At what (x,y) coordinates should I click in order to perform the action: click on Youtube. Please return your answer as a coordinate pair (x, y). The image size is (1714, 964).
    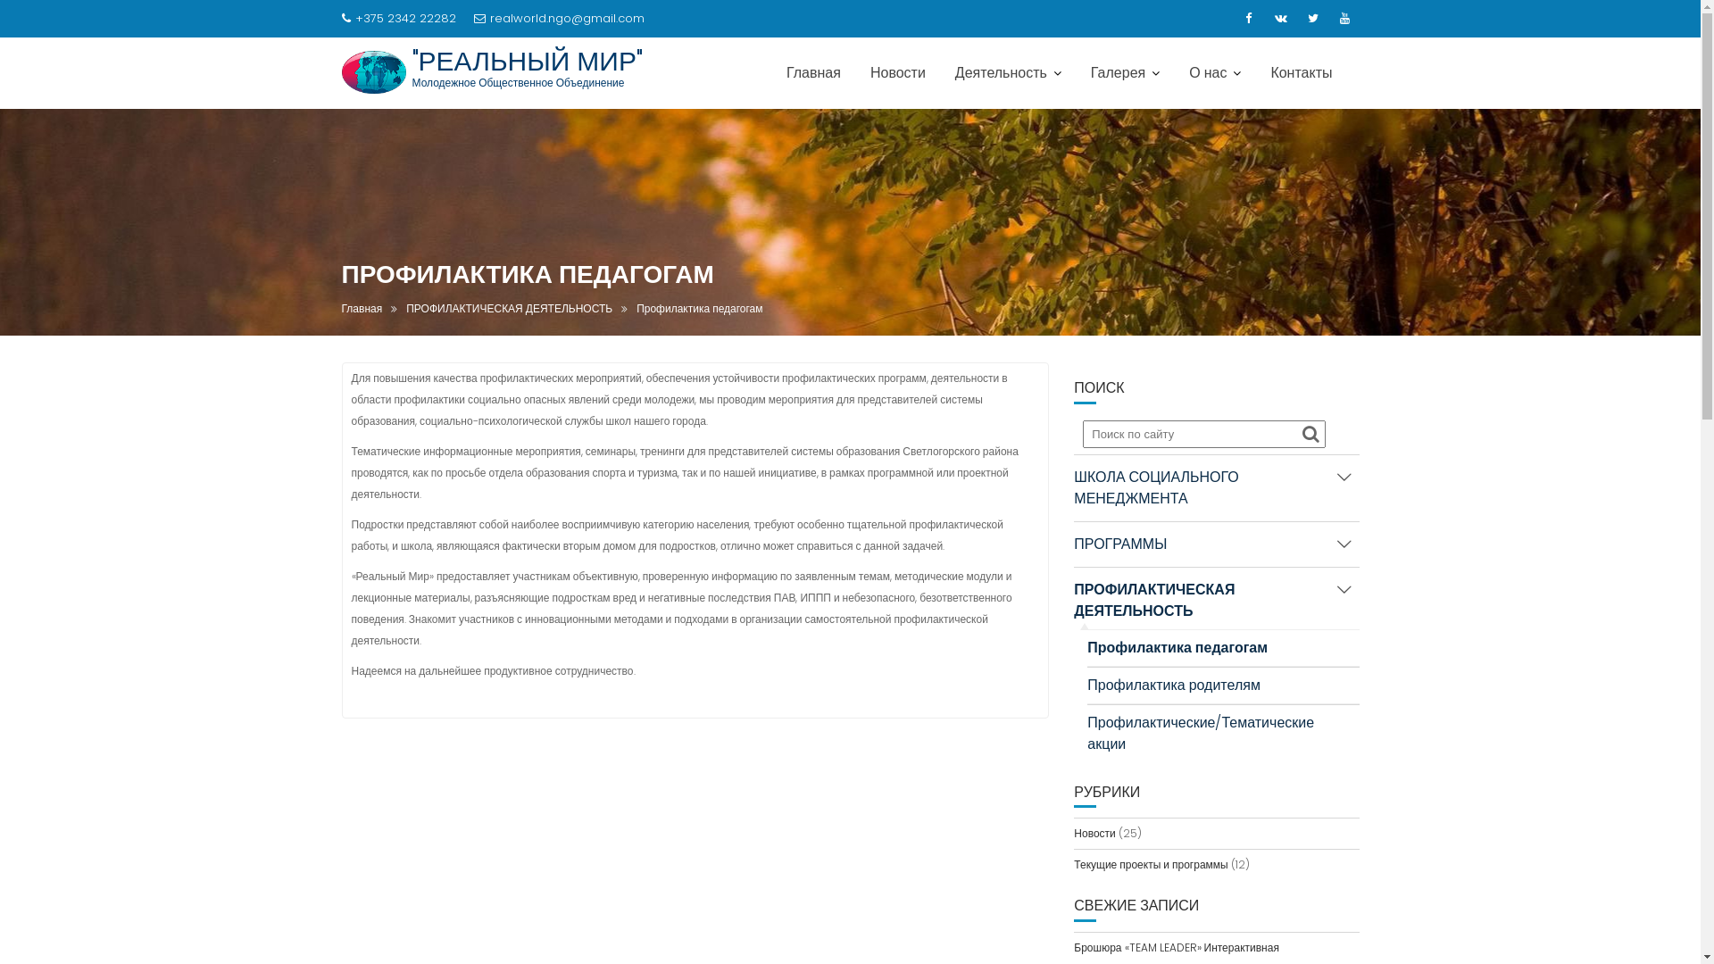
    Looking at the image, I should click on (1344, 19).